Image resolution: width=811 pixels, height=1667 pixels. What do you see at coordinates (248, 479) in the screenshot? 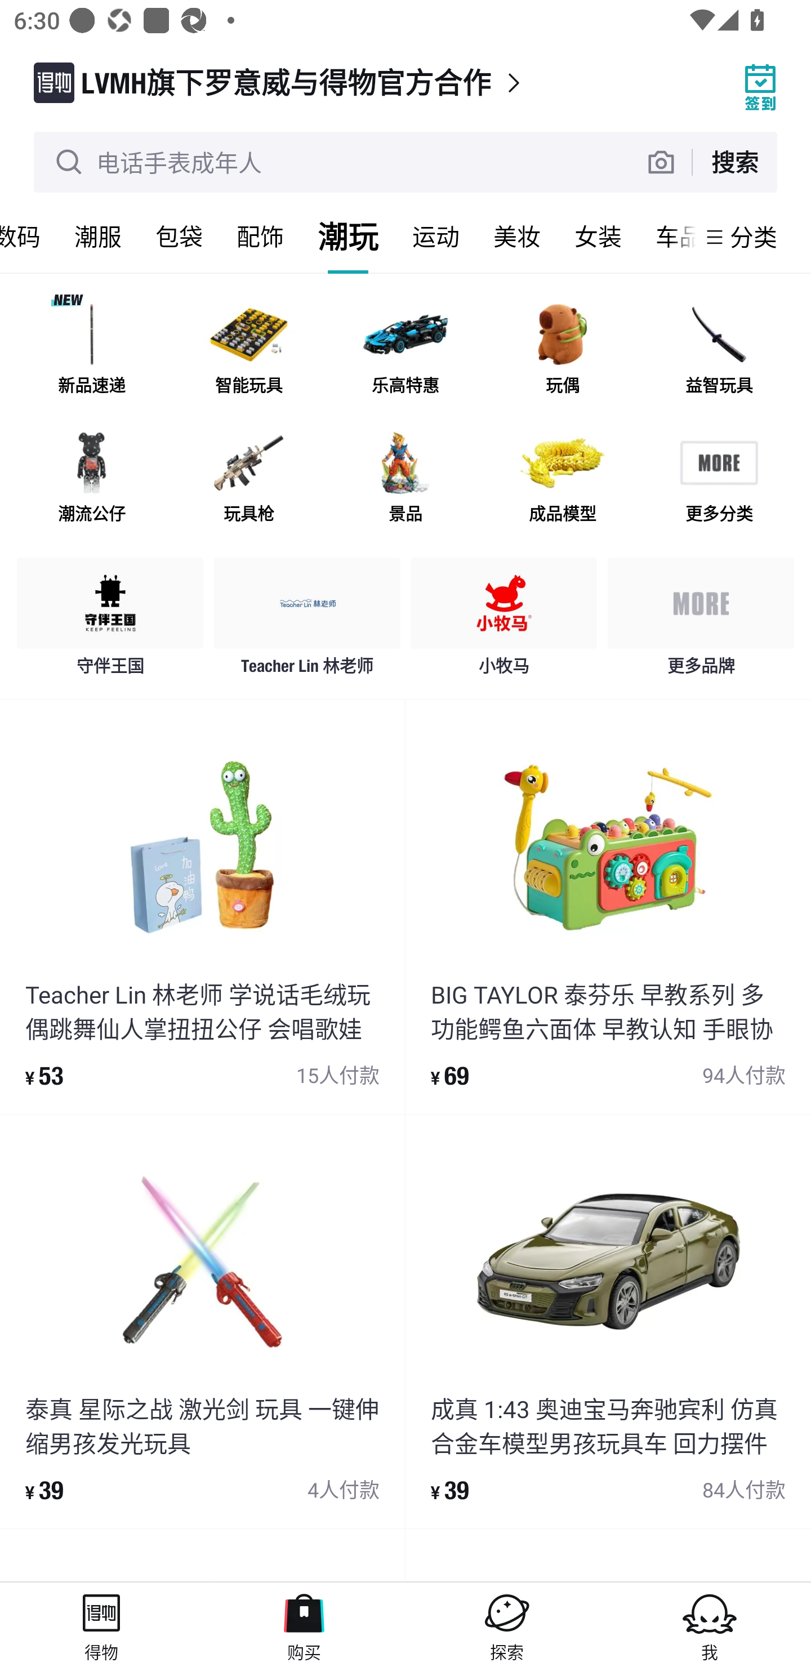
I see `玩具枪` at bounding box center [248, 479].